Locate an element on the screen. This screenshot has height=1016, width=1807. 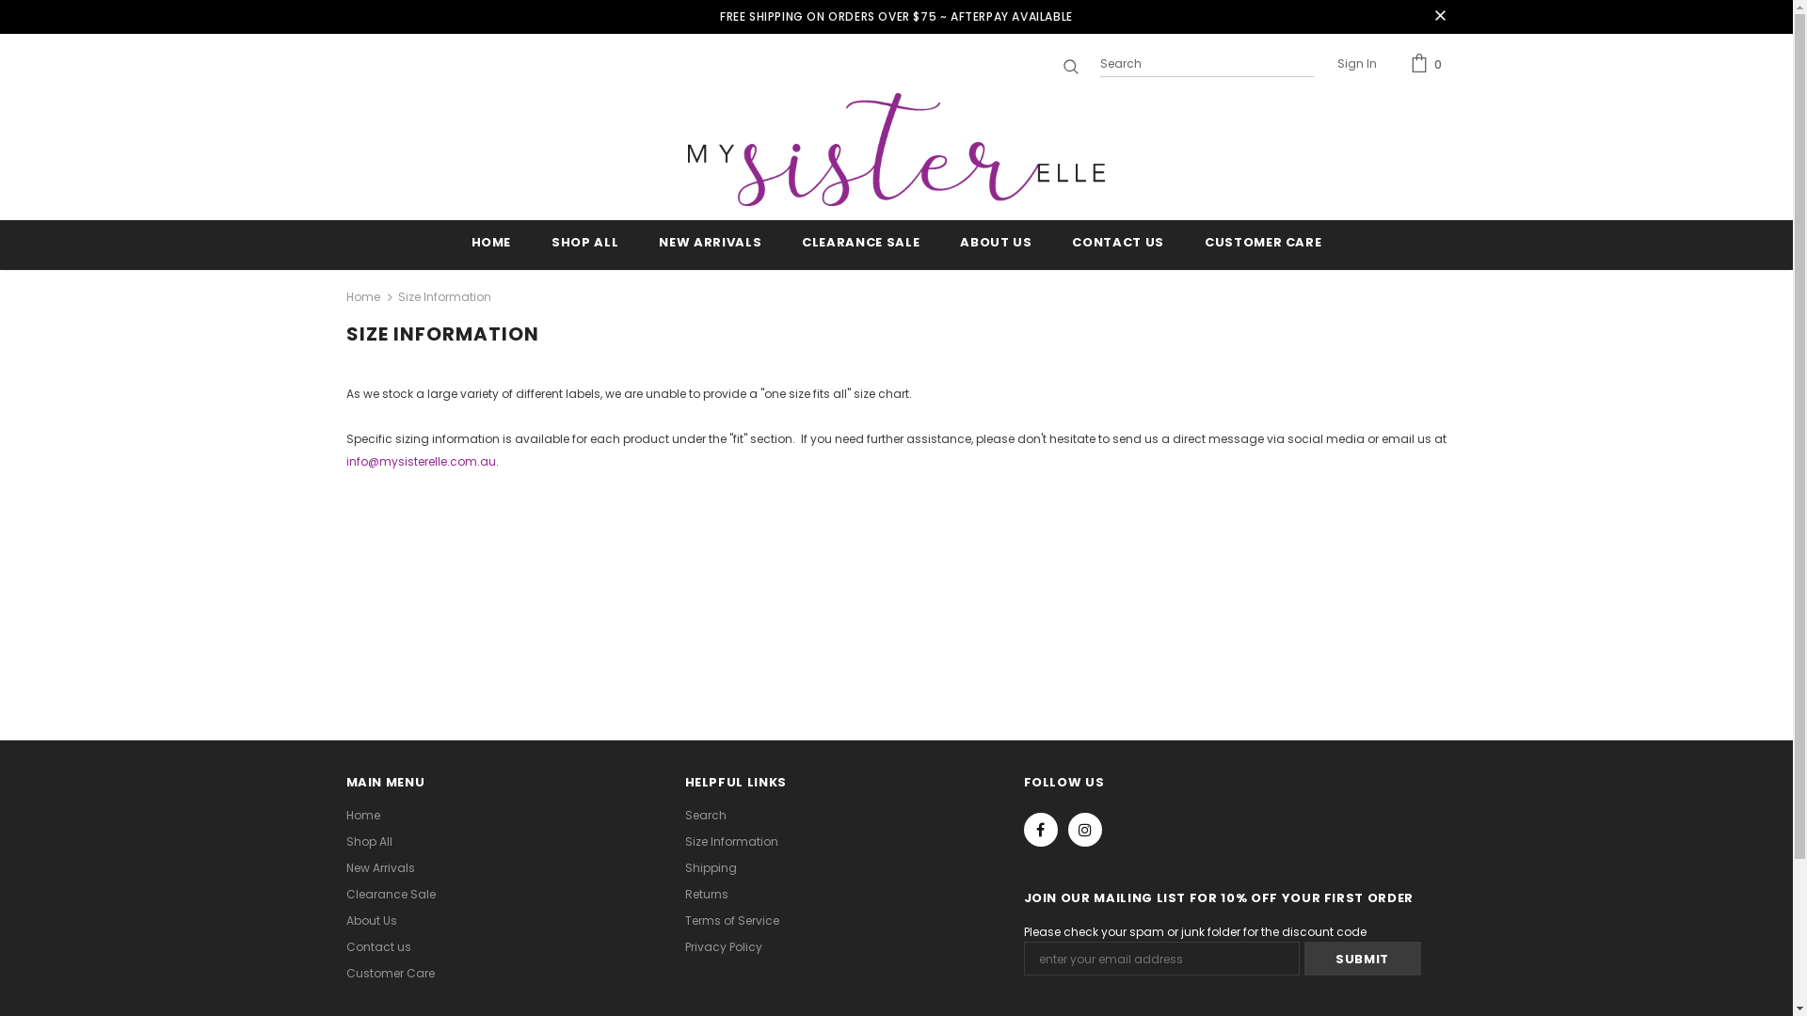
CONTACT US is located at coordinates (1118, 245).